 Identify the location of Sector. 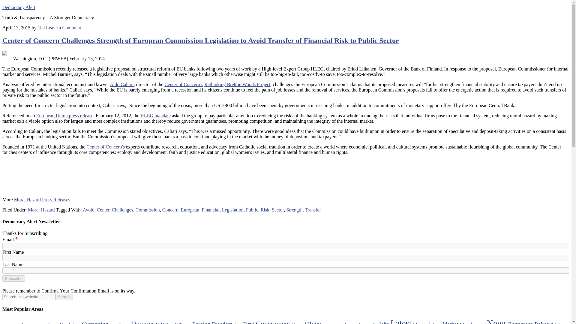
(278, 210).